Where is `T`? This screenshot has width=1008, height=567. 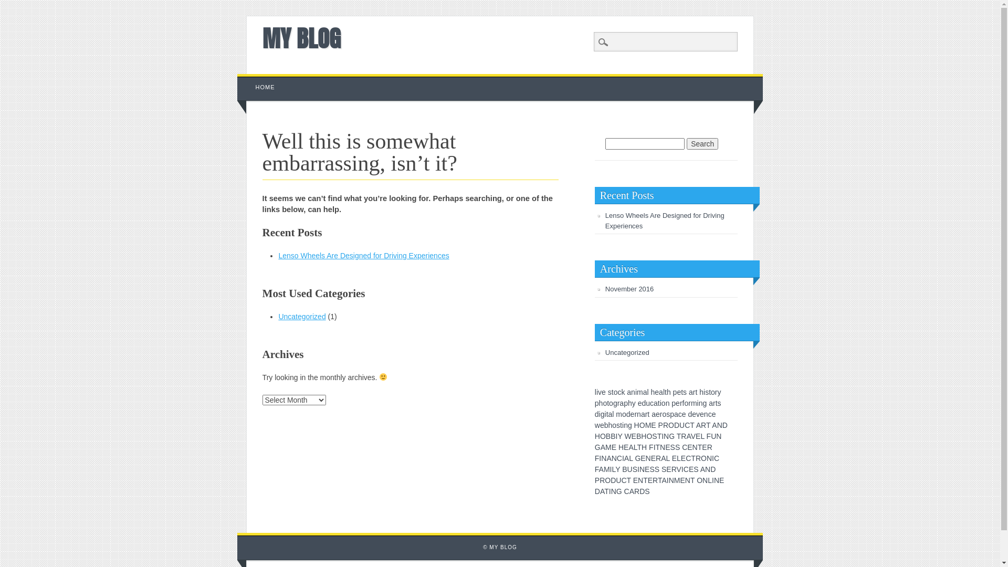
T is located at coordinates (646, 480).